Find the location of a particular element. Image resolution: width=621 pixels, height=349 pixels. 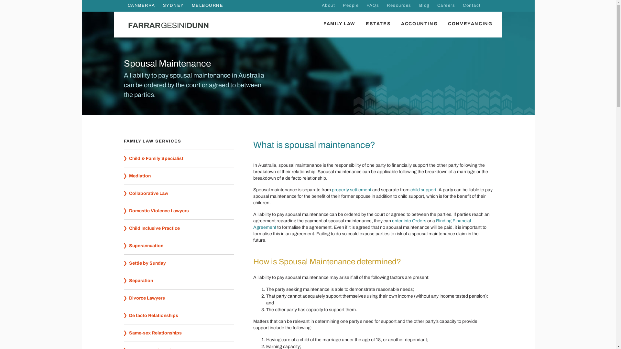

Domestic Violence Lawyers is located at coordinates (179, 211).